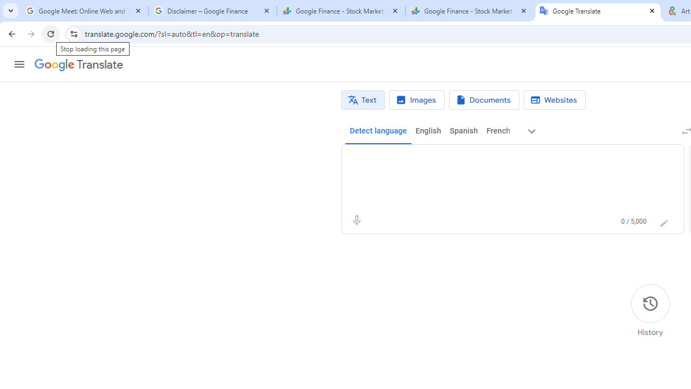 The height and width of the screenshot is (389, 691). What do you see at coordinates (417, 100) in the screenshot?
I see `Image translation` at bounding box center [417, 100].